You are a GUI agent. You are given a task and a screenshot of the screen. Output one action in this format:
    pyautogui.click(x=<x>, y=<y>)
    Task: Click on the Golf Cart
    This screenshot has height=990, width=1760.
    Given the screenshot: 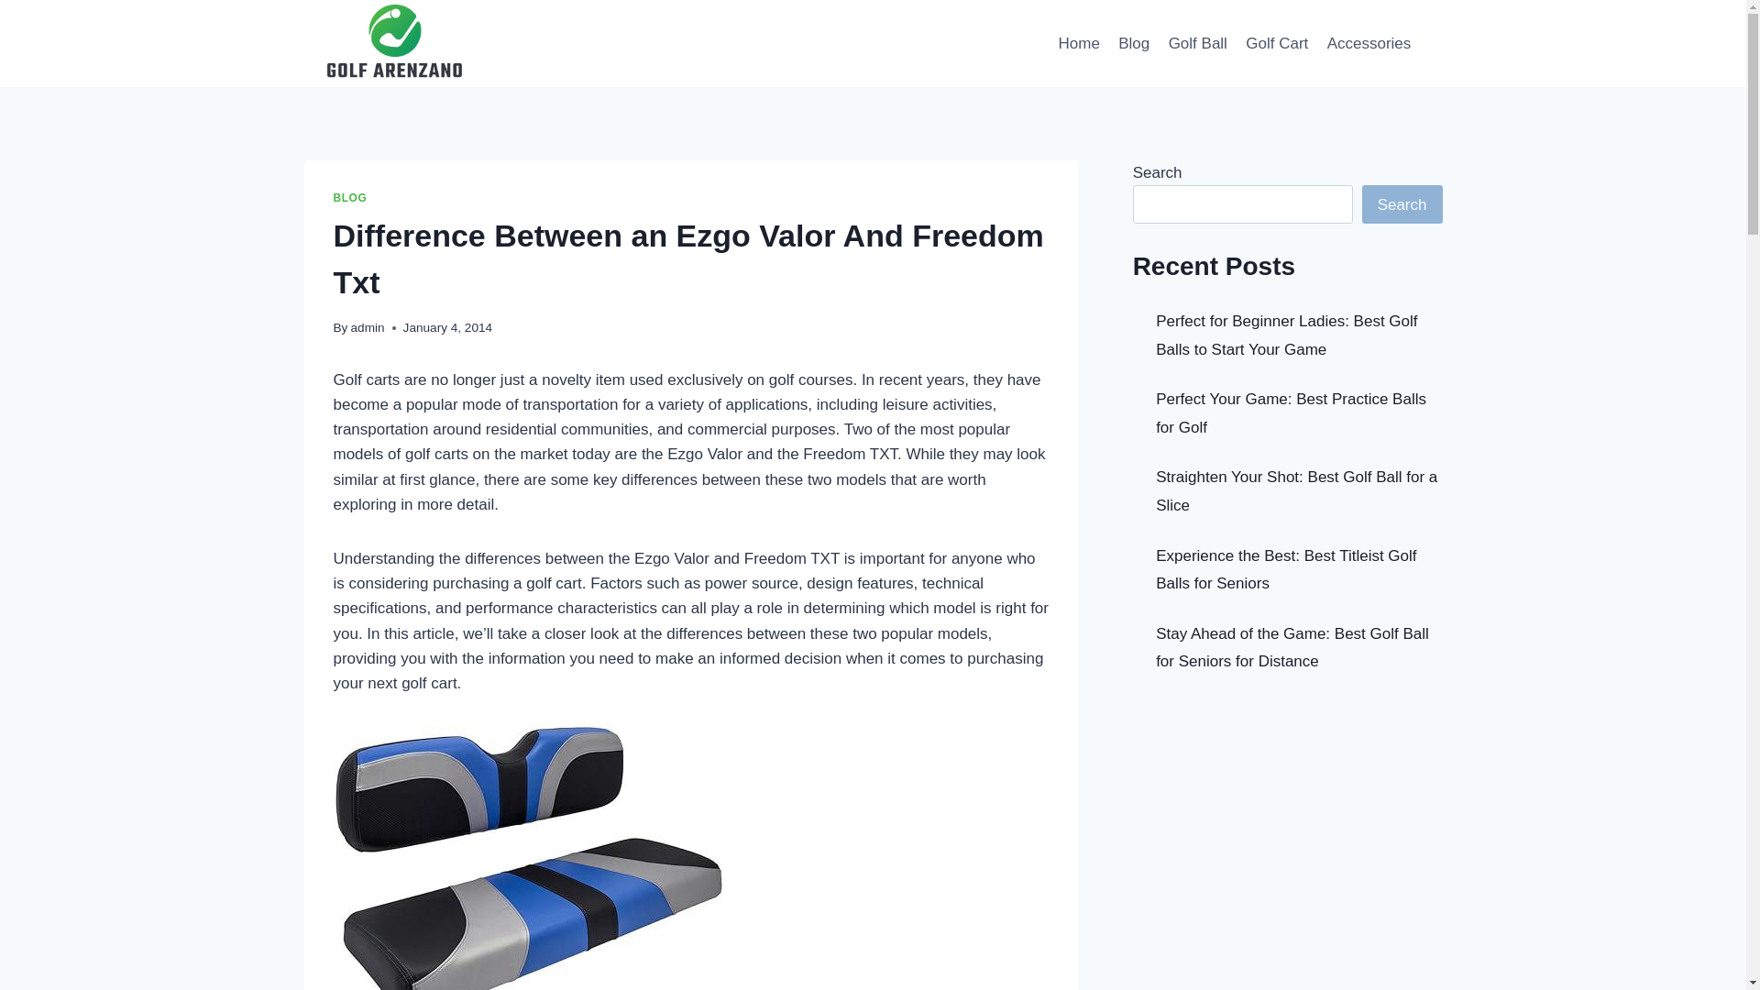 What is the action you would take?
    pyautogui.click(x=1276, y=42)
    